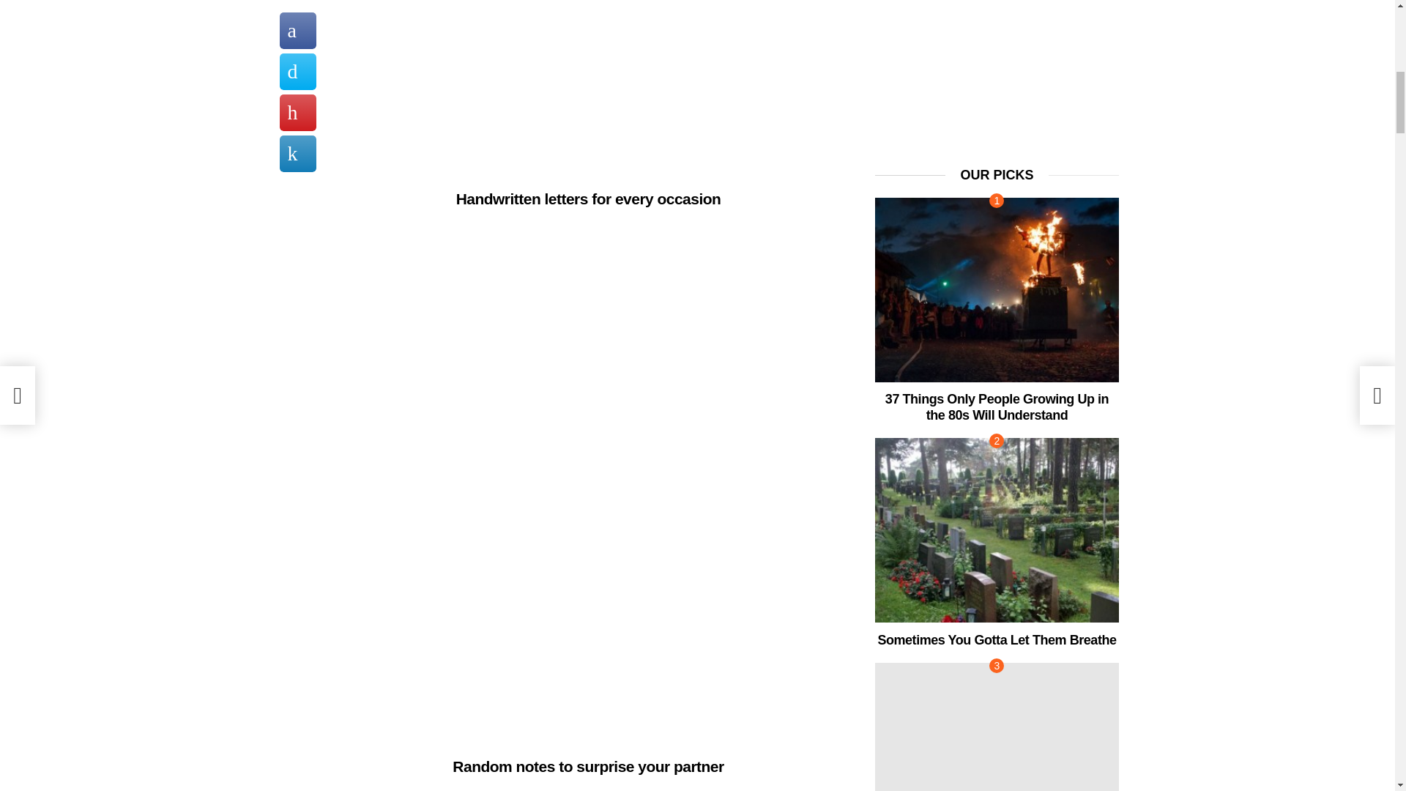 This screenshot has height=791, width=1406. Describe the element at coordinates (298, 9) in the screenshot. I see `Share on Facebook` at that location.